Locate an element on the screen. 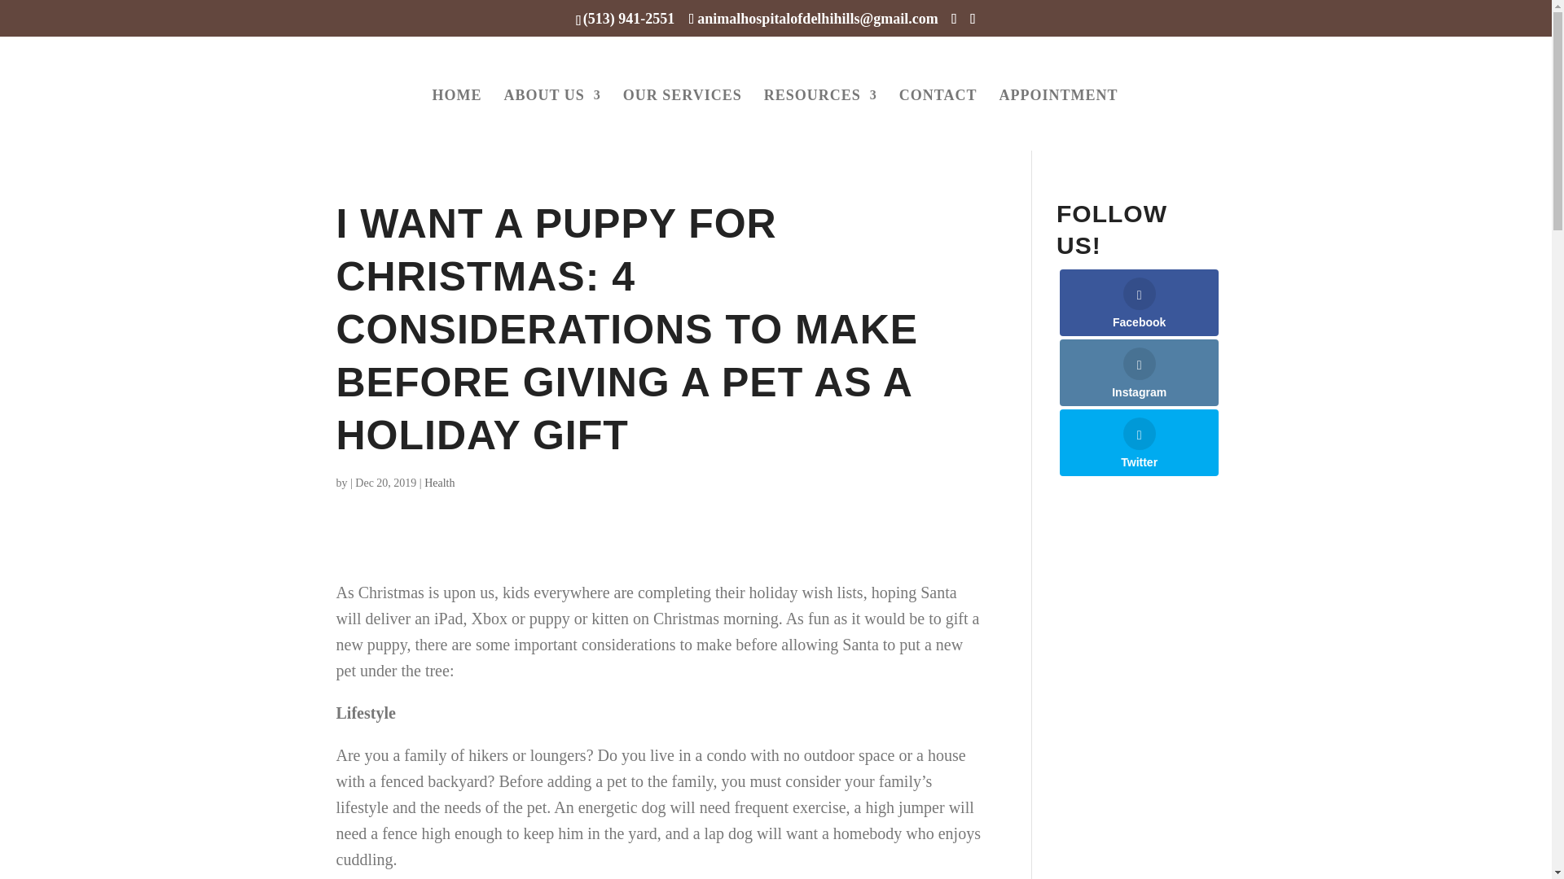 The width and height of the screenshot is (1564, 879). ABOUT US is located at coordinates (552, 120).